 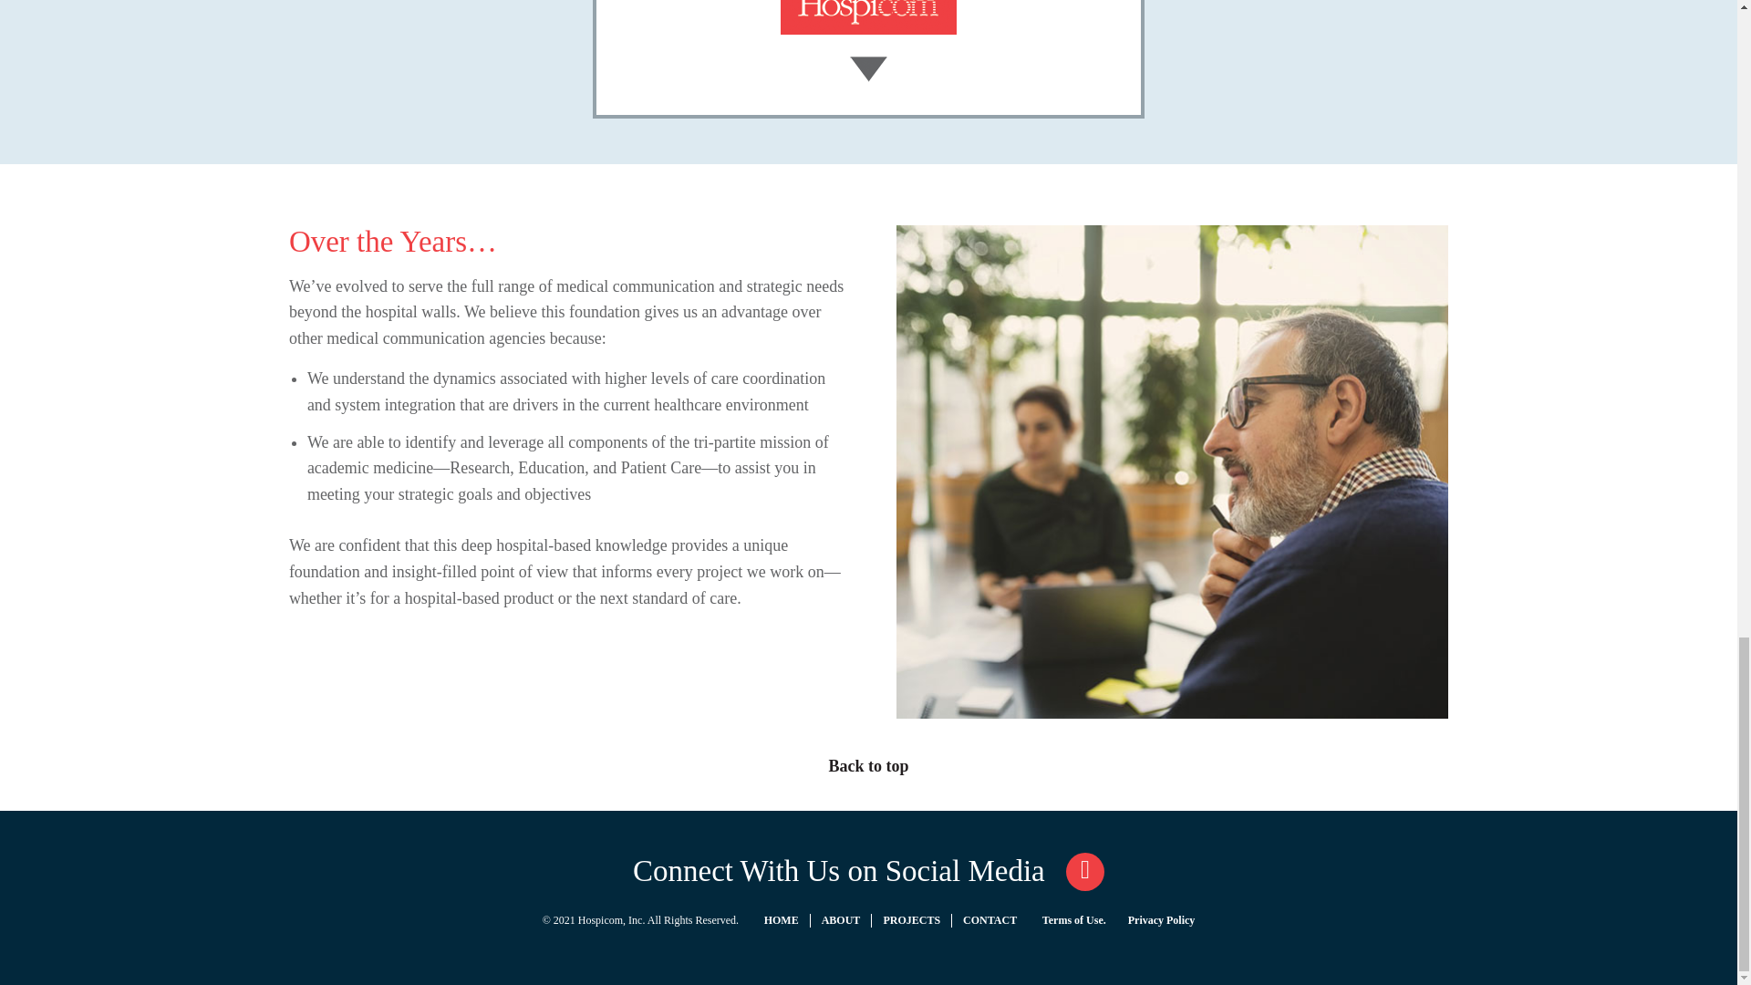 What do you see at coordinates (990, 920) in the screenshot?
I see `CONTACT` at bounding box center [990, 920].